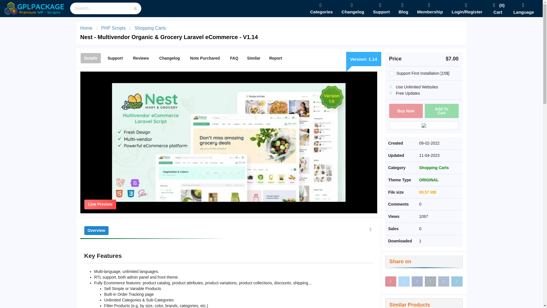 Image resolution: width=547 pixels, height=308 pixels. What do you see at coordinates (169, 58) in the screenshot?
I see `Changelog` at bounding box center [169, 58].